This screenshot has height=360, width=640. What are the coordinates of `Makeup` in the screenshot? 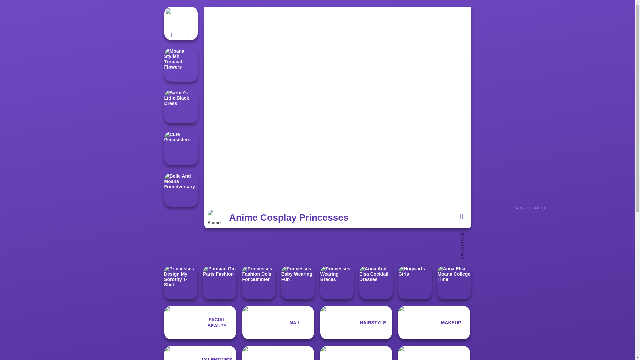 It's located at (434, 323).